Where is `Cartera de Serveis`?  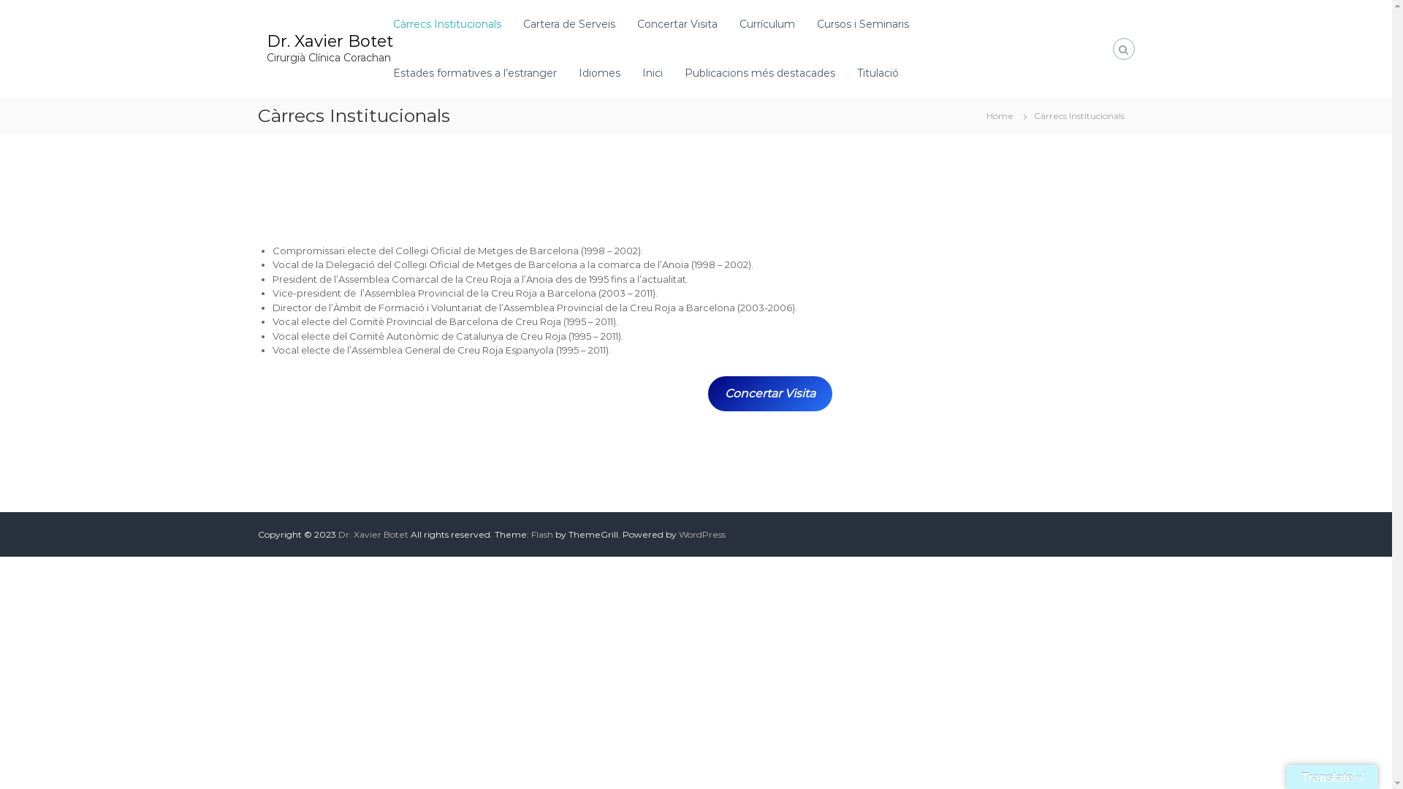 Cartera de Serveis is located at coordinates (569, 24).